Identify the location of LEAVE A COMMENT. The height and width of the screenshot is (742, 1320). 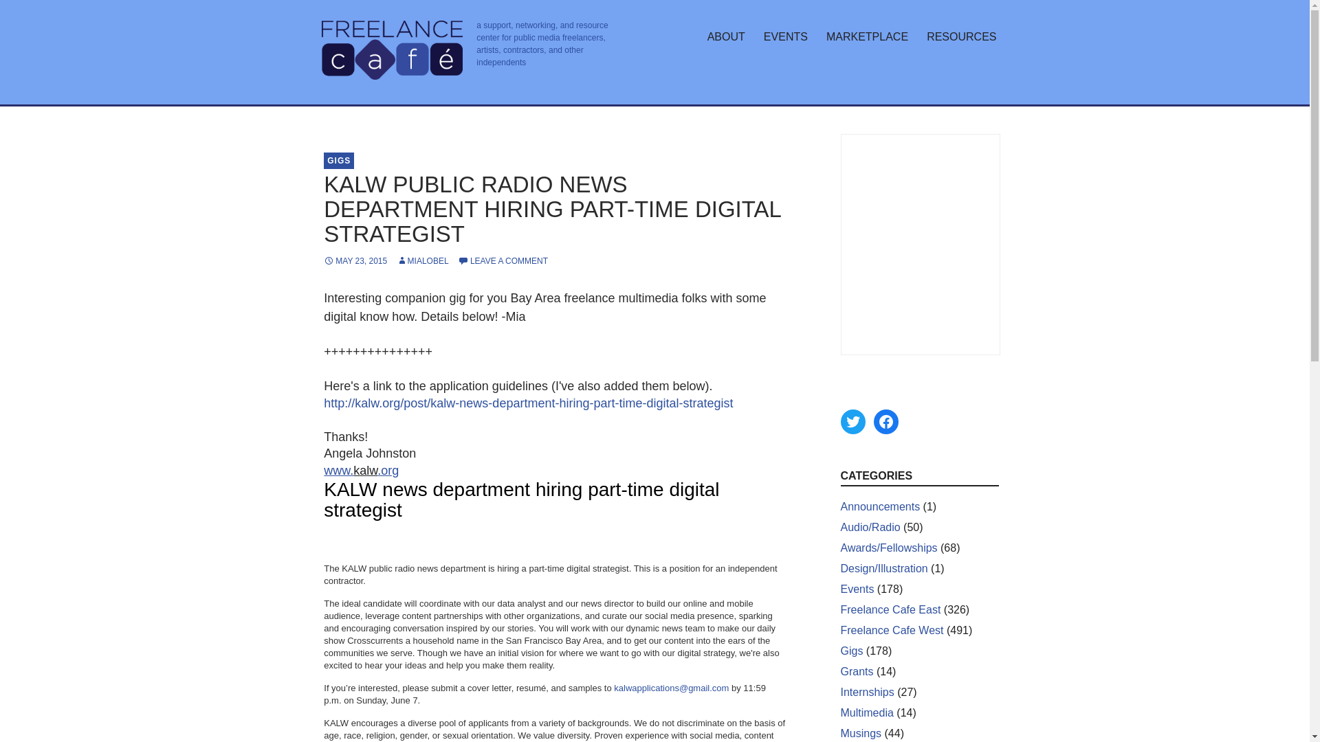
(503, 260).